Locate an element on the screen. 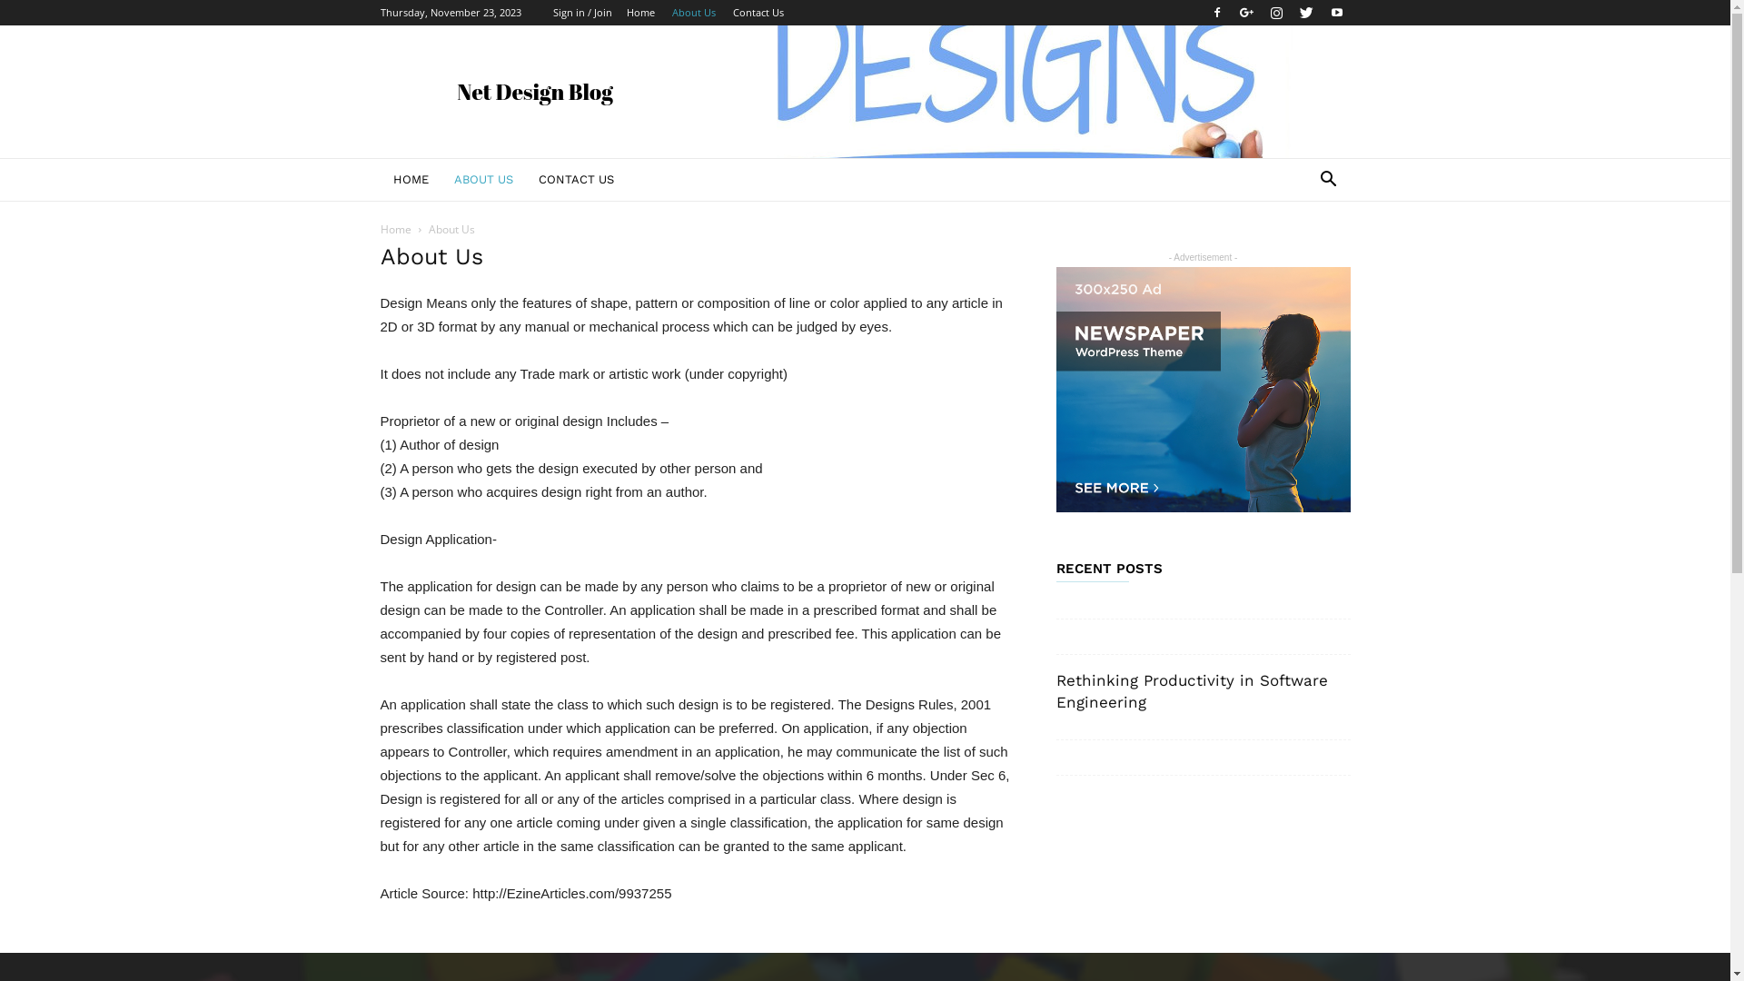 The height and width of the screenshot is (981, 1744). ABOUT US is located at coordinates (483, 180).